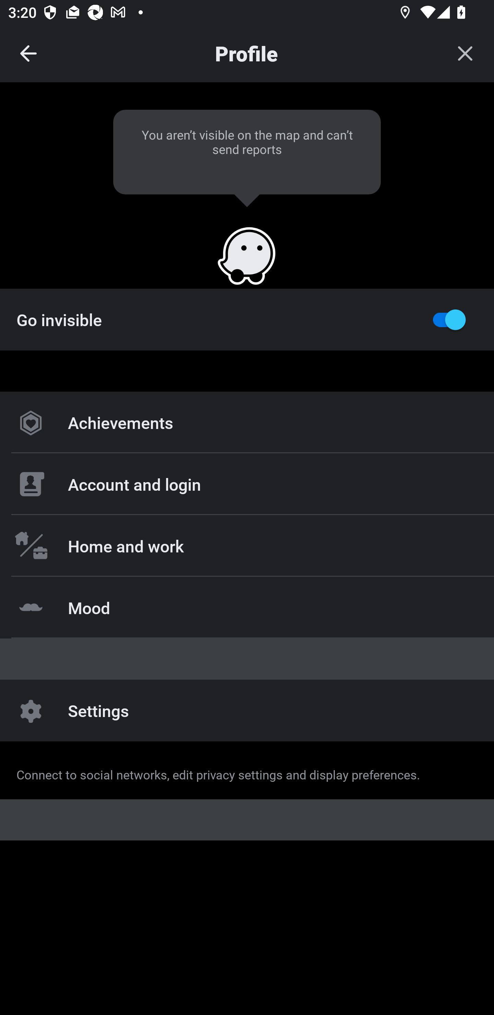 The height and width of the screenshot is (1015, 494). I want to click on Settings, so click(247, 710).